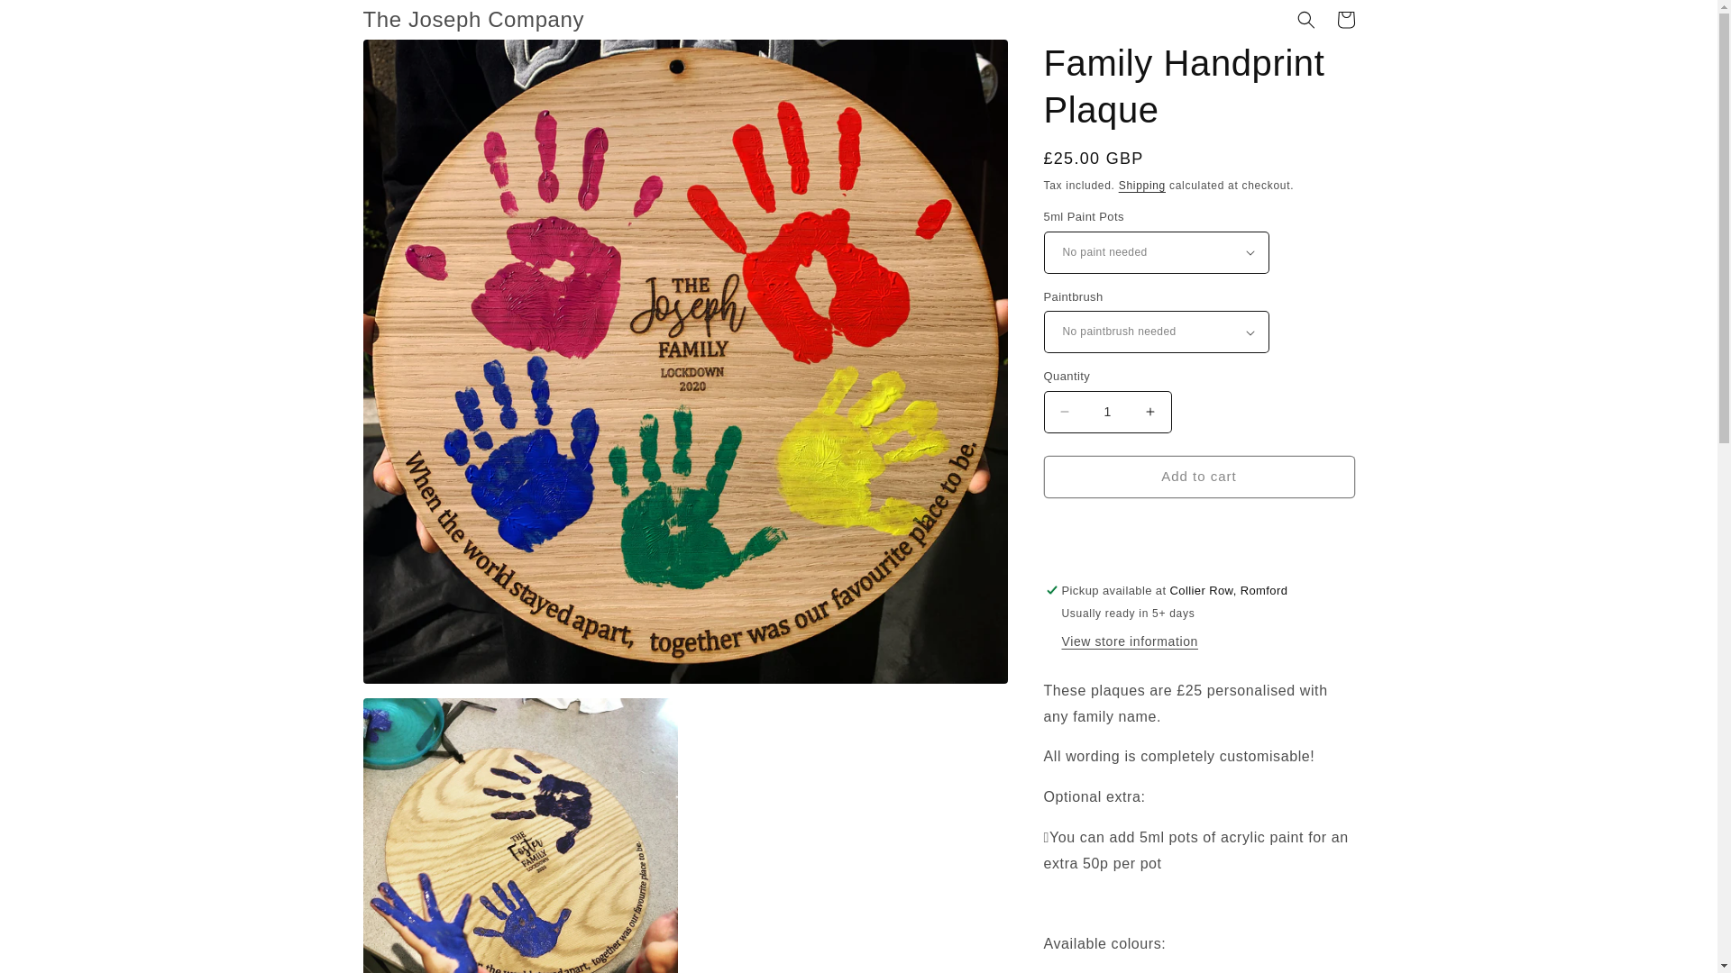 This screenshot has height=973, width=1731. I want to click on View store information, so click(1130, 642).